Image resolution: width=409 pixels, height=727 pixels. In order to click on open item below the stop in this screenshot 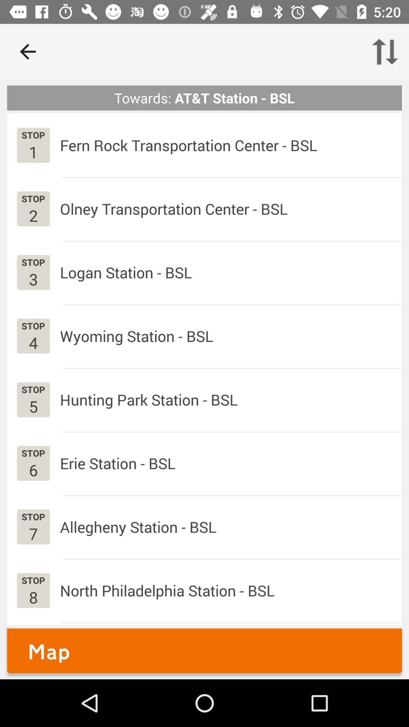, I will do `click(33, 470)`.